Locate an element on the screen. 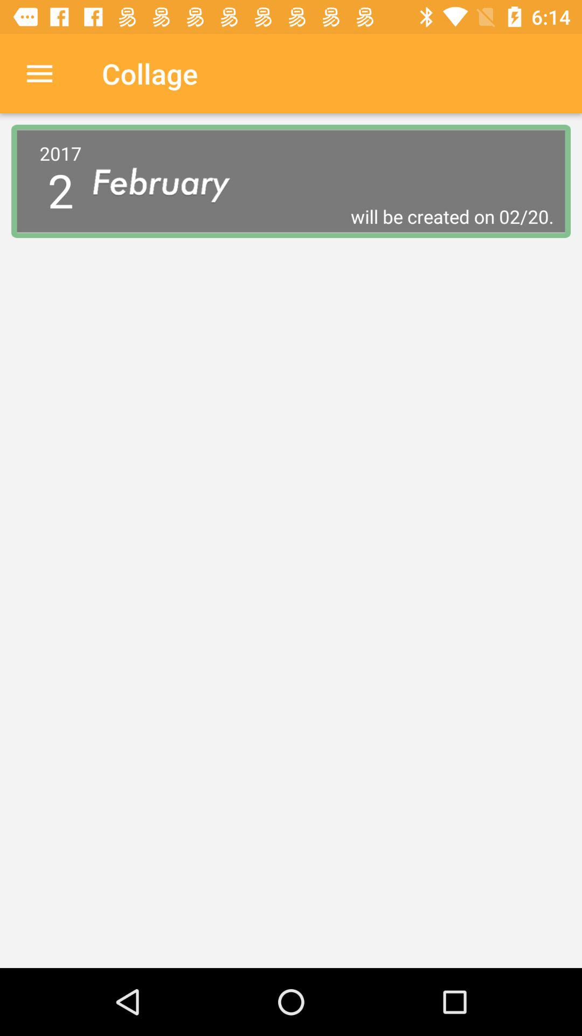 The height and width of the screenshot is (1036, 582). launch 2017
2 icon is located at coordinates (60, 181).